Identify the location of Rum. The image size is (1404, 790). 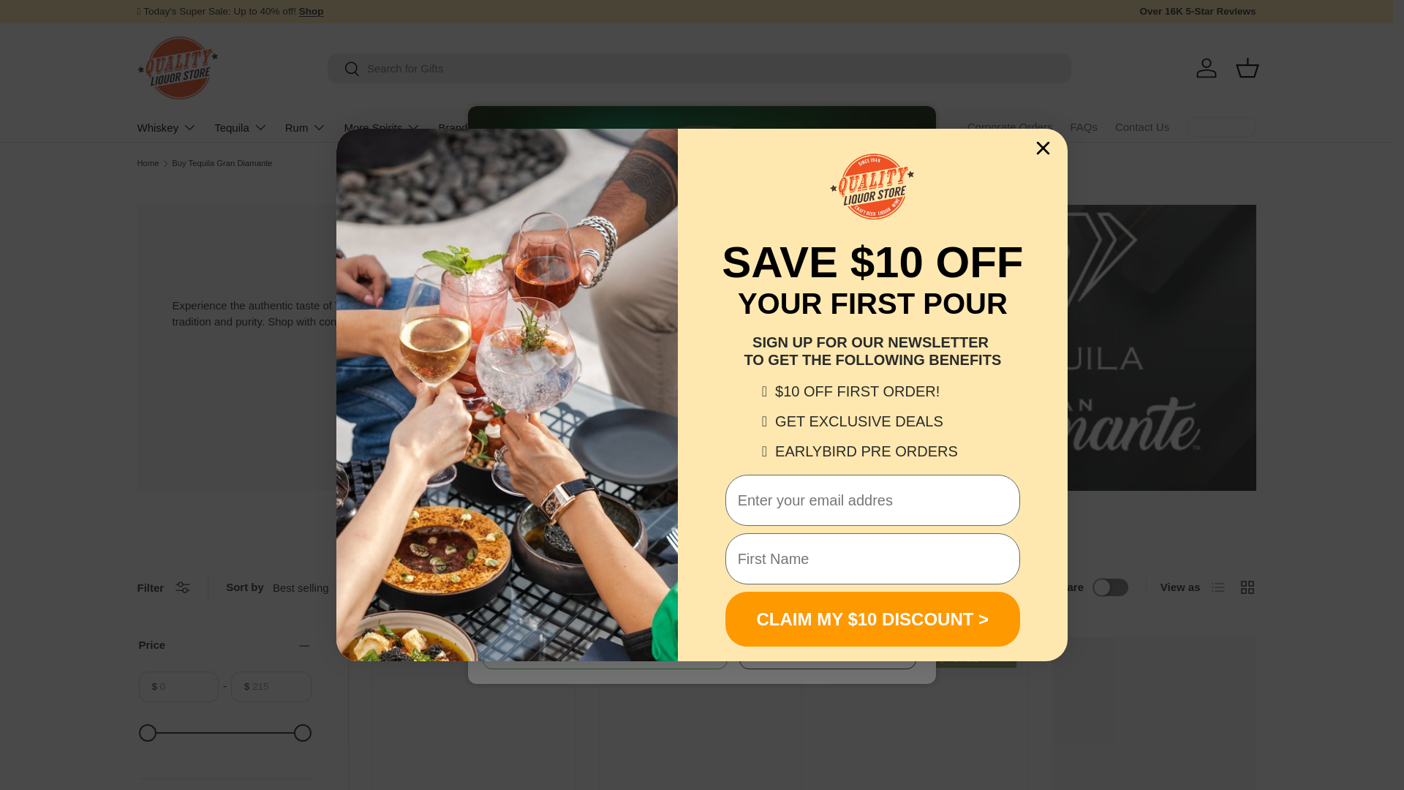
(306, 127).